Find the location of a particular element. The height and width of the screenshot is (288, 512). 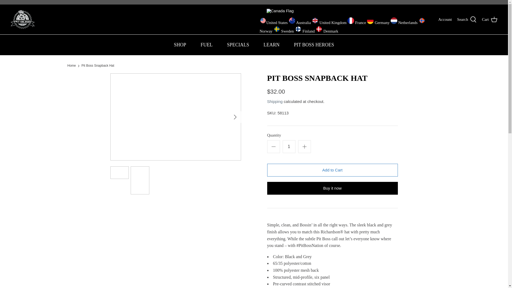

1 is located at coordinates (289, 146).